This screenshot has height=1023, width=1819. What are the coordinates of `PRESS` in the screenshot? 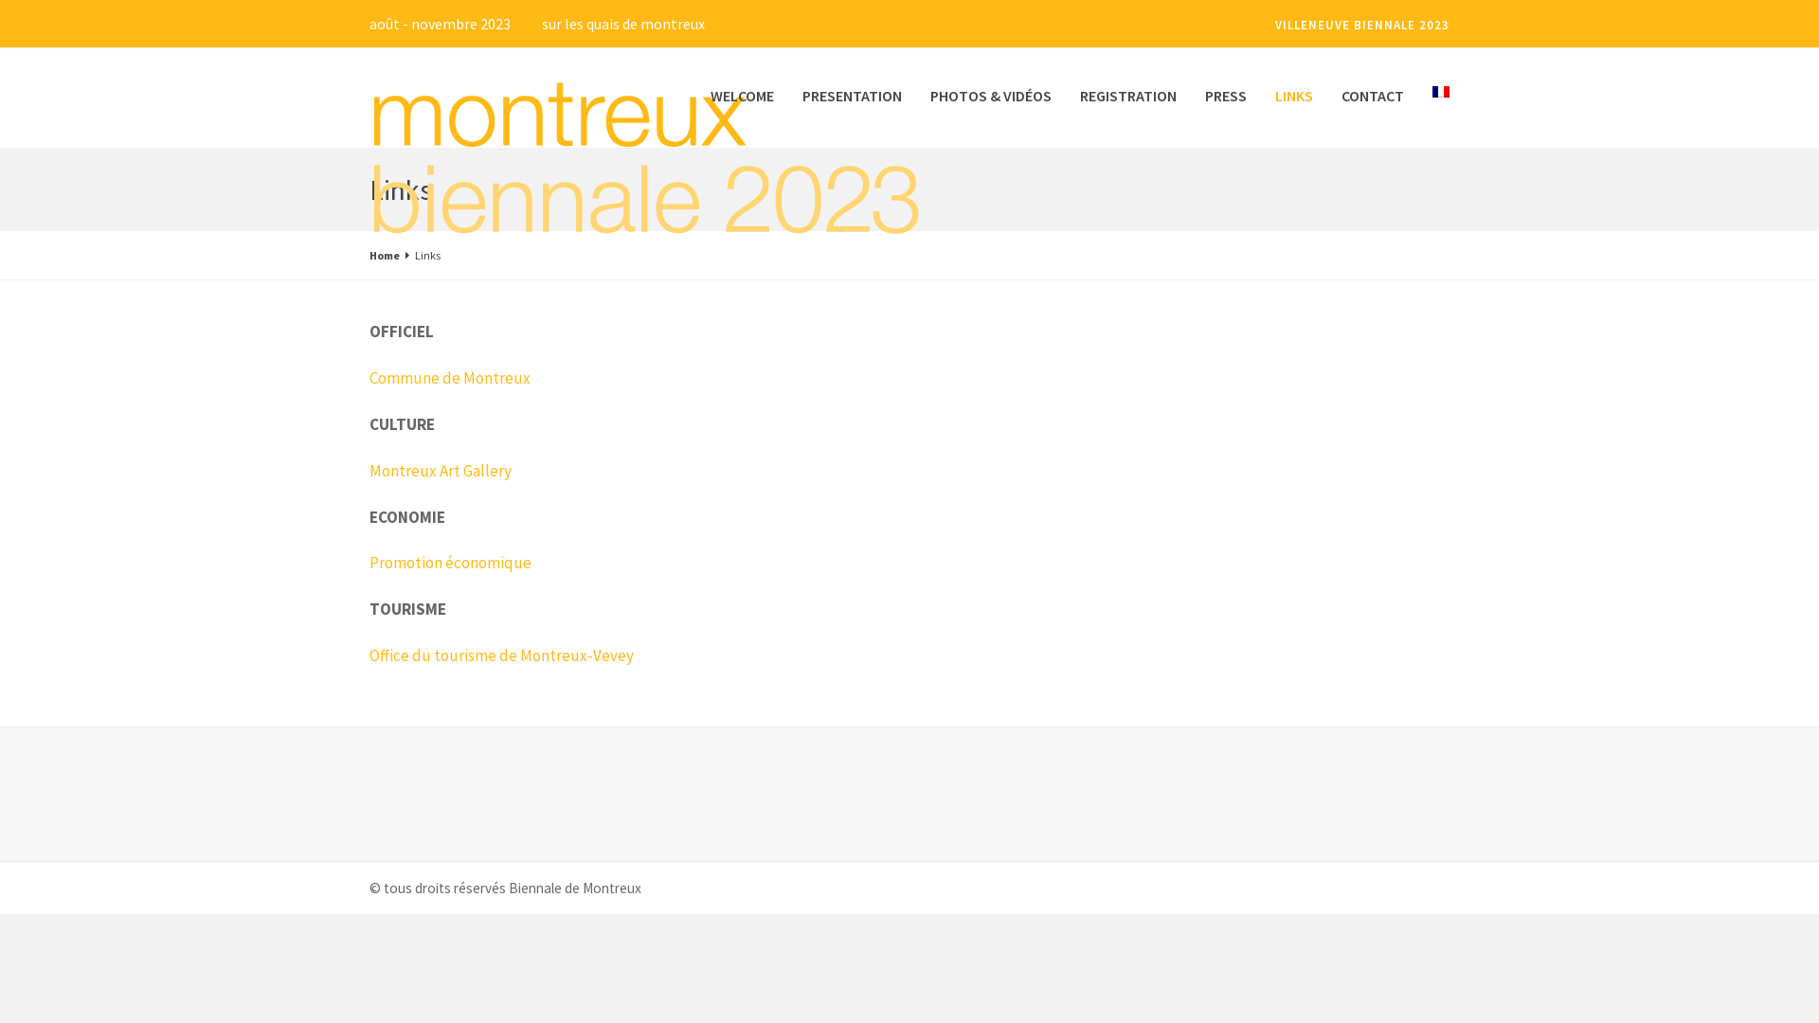 It's located at (1226, 110).